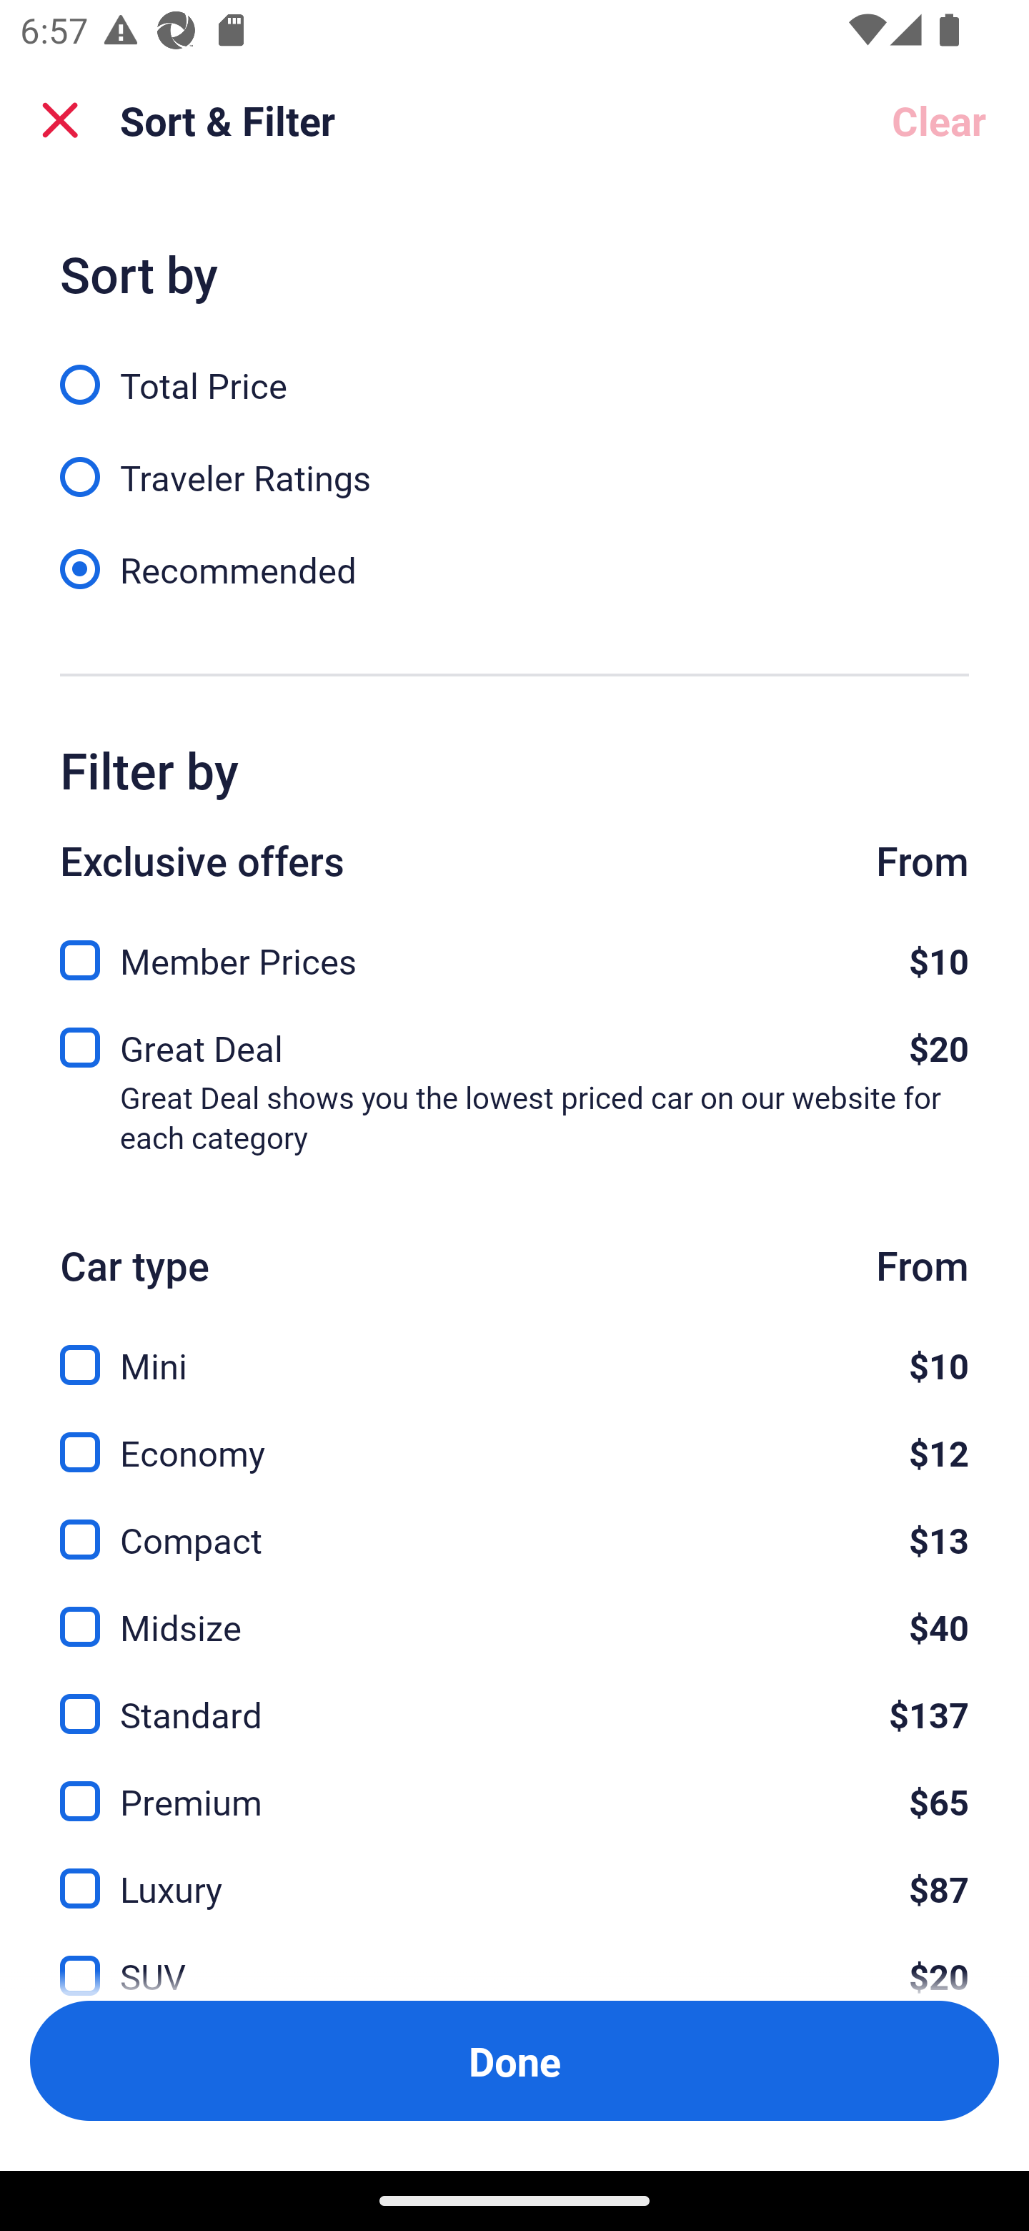 Image resolution: width=1029 pixels, height=2231 pixels. Describe the element at coordinates (514, 952) in the screenshot. I see `Member Prices, $10 Member Prices $10` at that location.